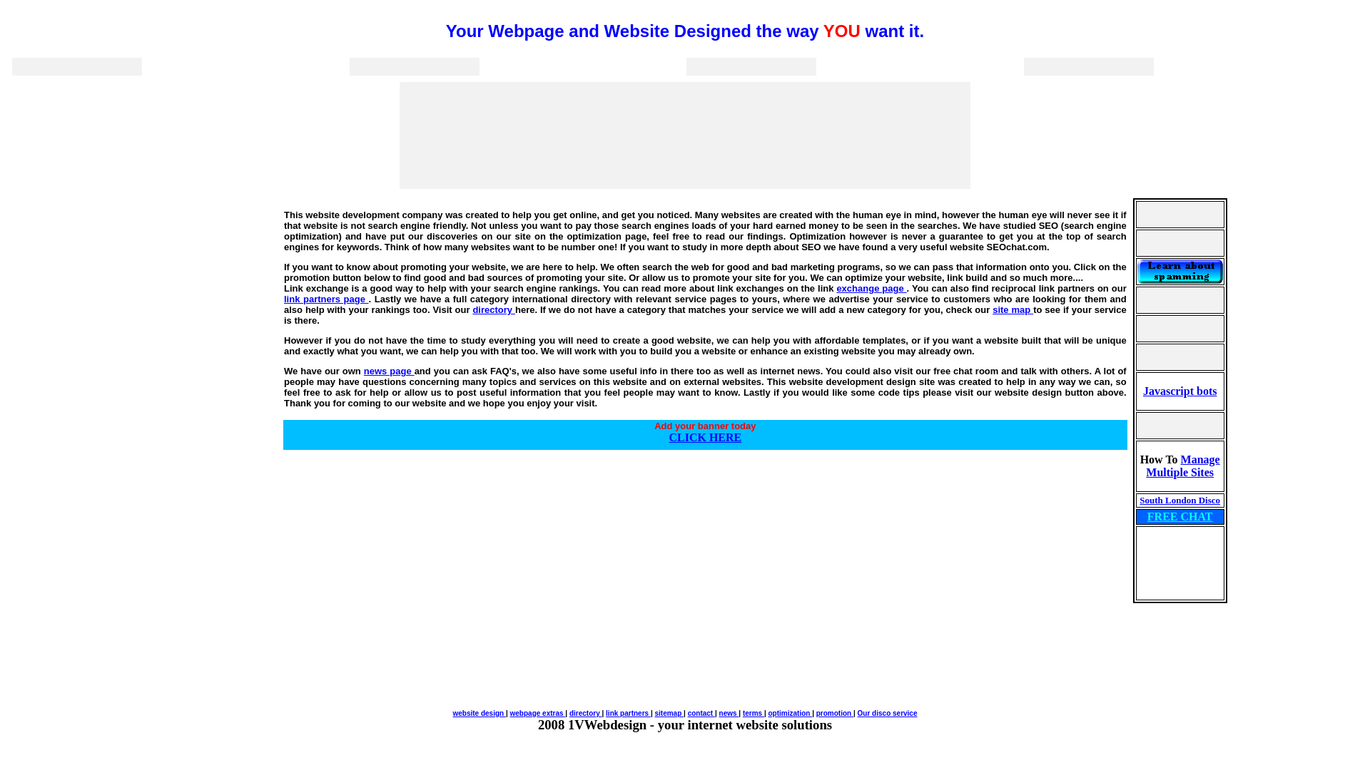 This screenshot has width=1370, height=770. Describe the element at coordinates (479, 713) in the screenshot. I see `website design` at that location.